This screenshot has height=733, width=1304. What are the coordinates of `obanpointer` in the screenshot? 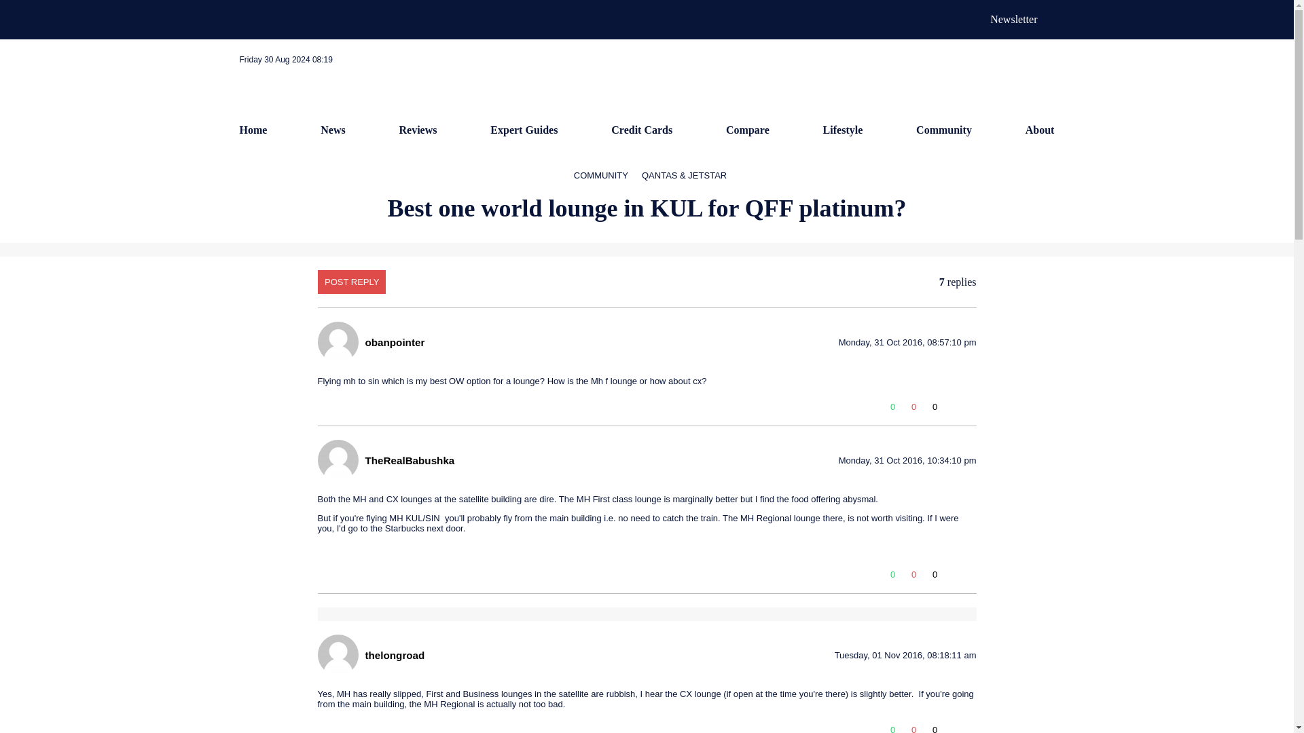 It's located at (395, 342).